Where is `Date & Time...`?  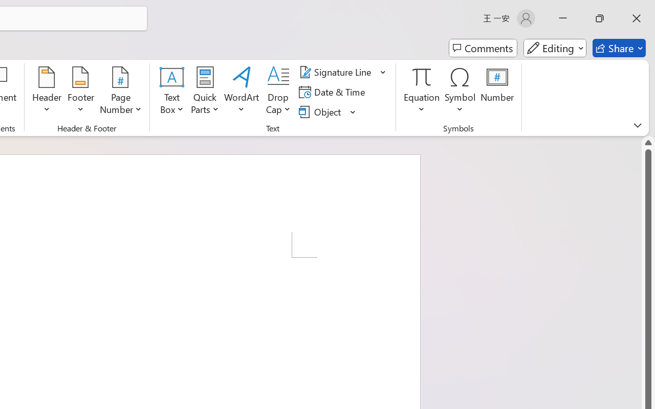 Date & Time... is located at coordinates (334, 92).